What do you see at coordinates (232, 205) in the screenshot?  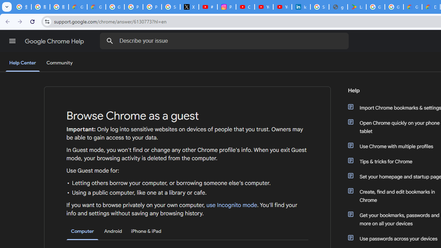 I see `use Incognito mode` at bounding box center [232, 205].